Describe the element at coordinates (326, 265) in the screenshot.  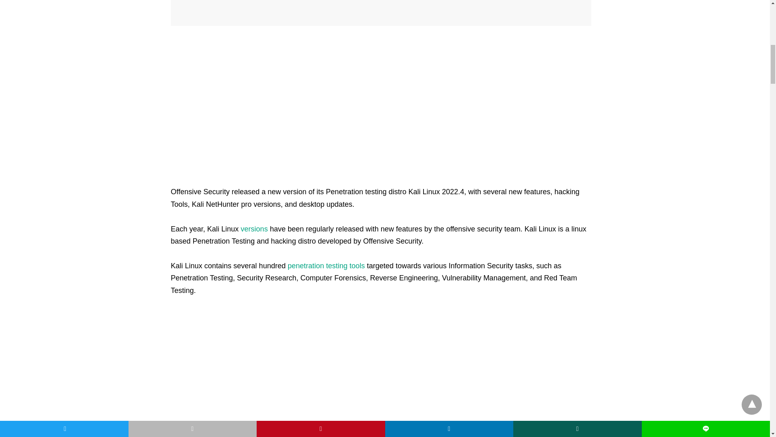
I see `penetration testing tools` at that location.